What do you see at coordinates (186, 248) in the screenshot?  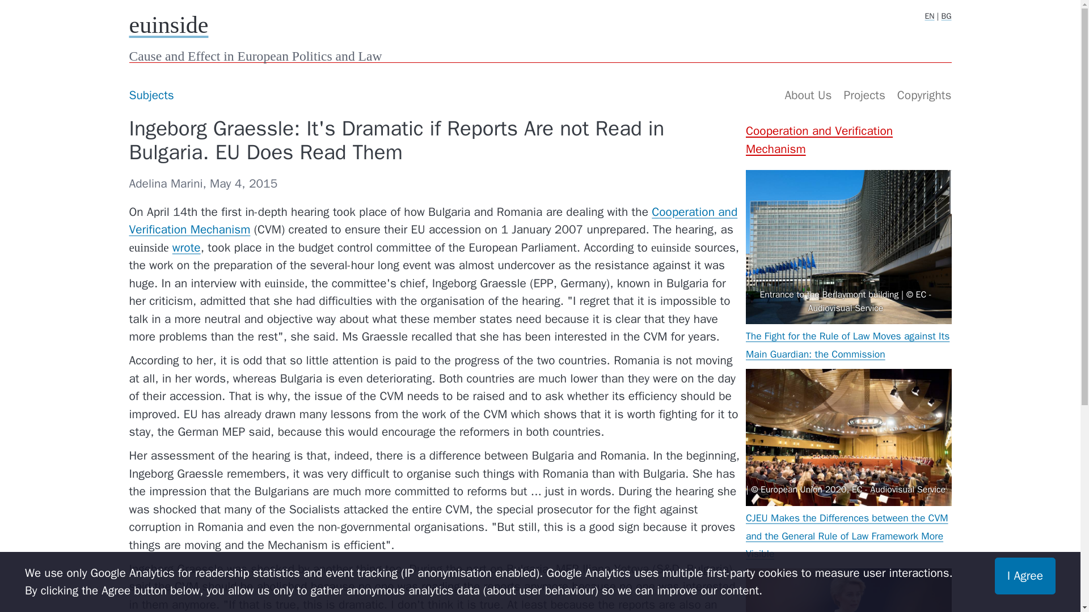 I see `wrote` at bounding box center [186, 248].